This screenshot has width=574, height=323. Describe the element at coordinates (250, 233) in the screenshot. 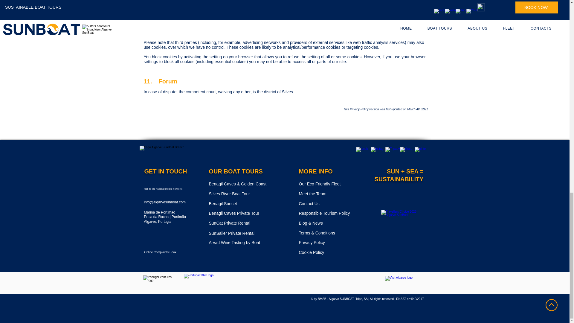

I see `SunSailer Private Rental` at that location.